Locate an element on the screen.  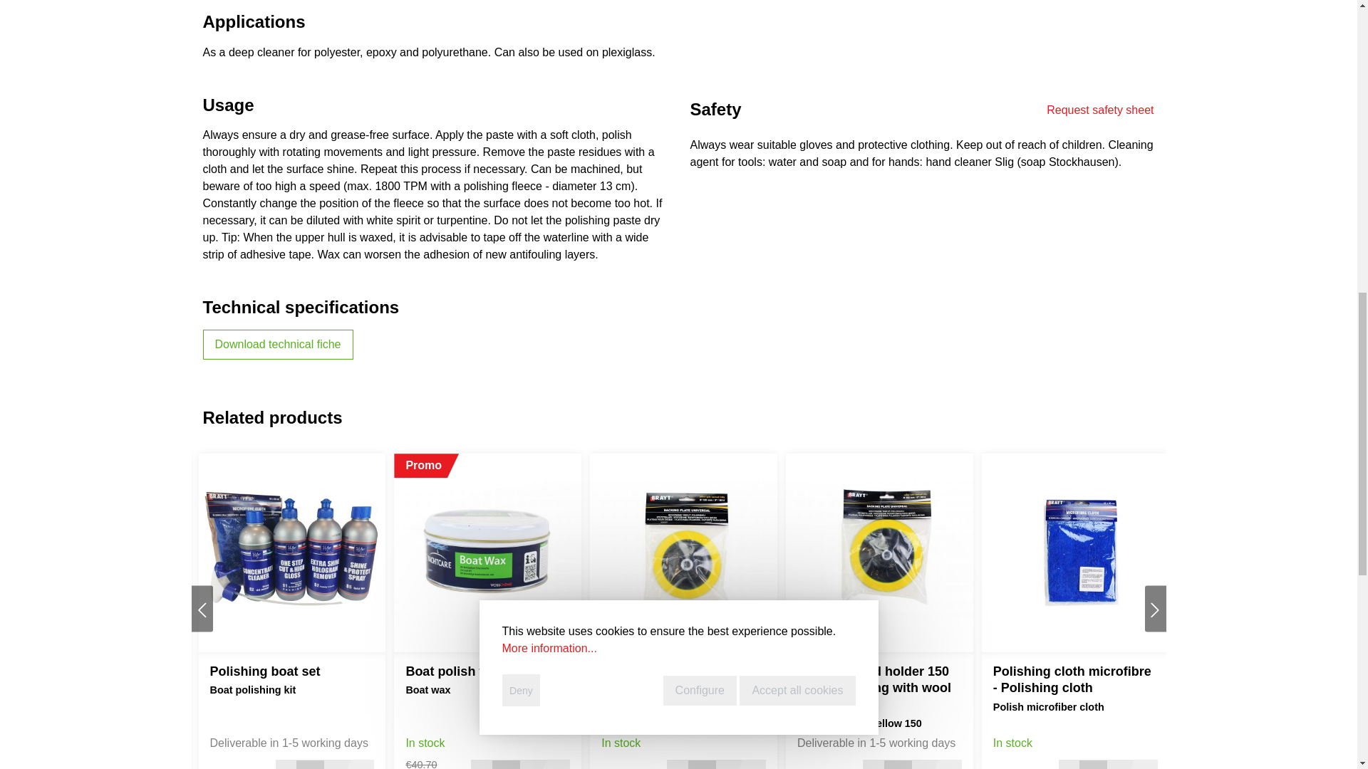
1 is located at coordinates (310, 765).